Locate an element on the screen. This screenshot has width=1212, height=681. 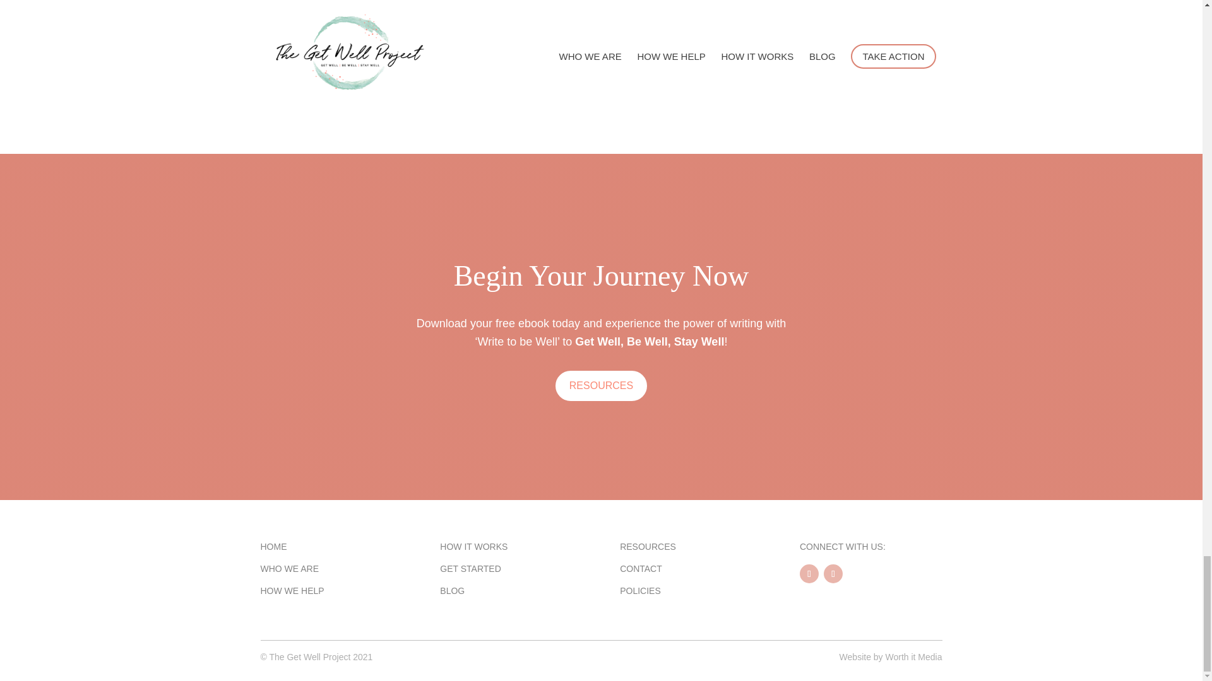
RESOURCES is located at coordinates (601, 385).